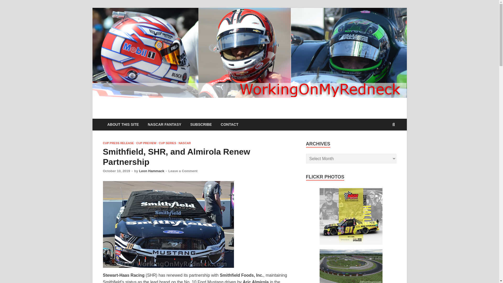 This screenshot has width=503, height=283. What do you see at coordinates (123, 124) in the screenshot?
I see `ABOUT THIS SITE` at bounding box center [123, 124].